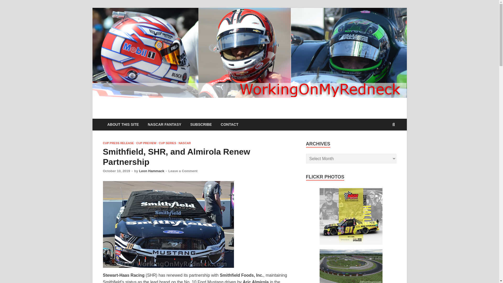 This screenshot has width=503, height=283. What do you see at coordinates (123, 124) in the screenshot?
I see `ABOUT THIS SITE` at bounding box center [123, 124].